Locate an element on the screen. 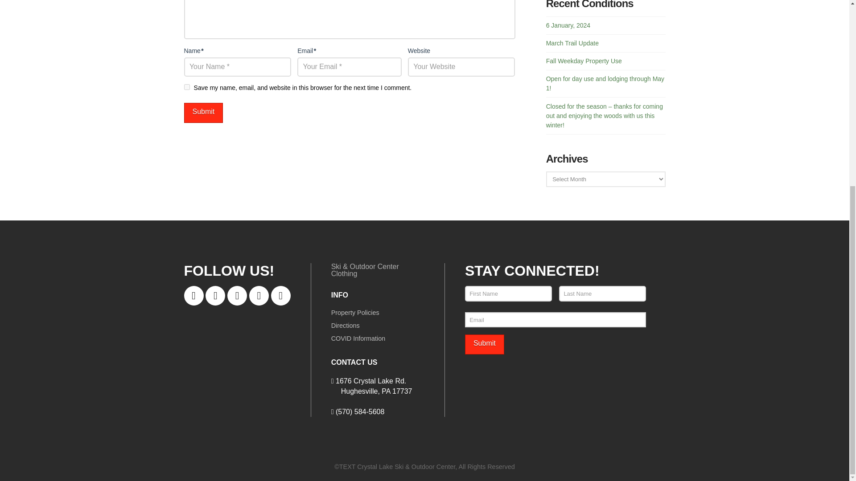  Open for day use and lodging through May 1! is located at coordinates (605, 83).